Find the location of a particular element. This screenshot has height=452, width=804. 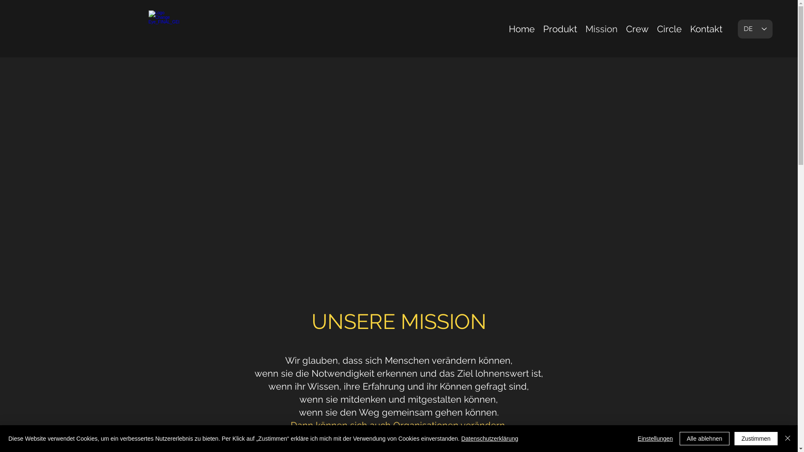

Zustimmen is located at coordinates (756, 439).